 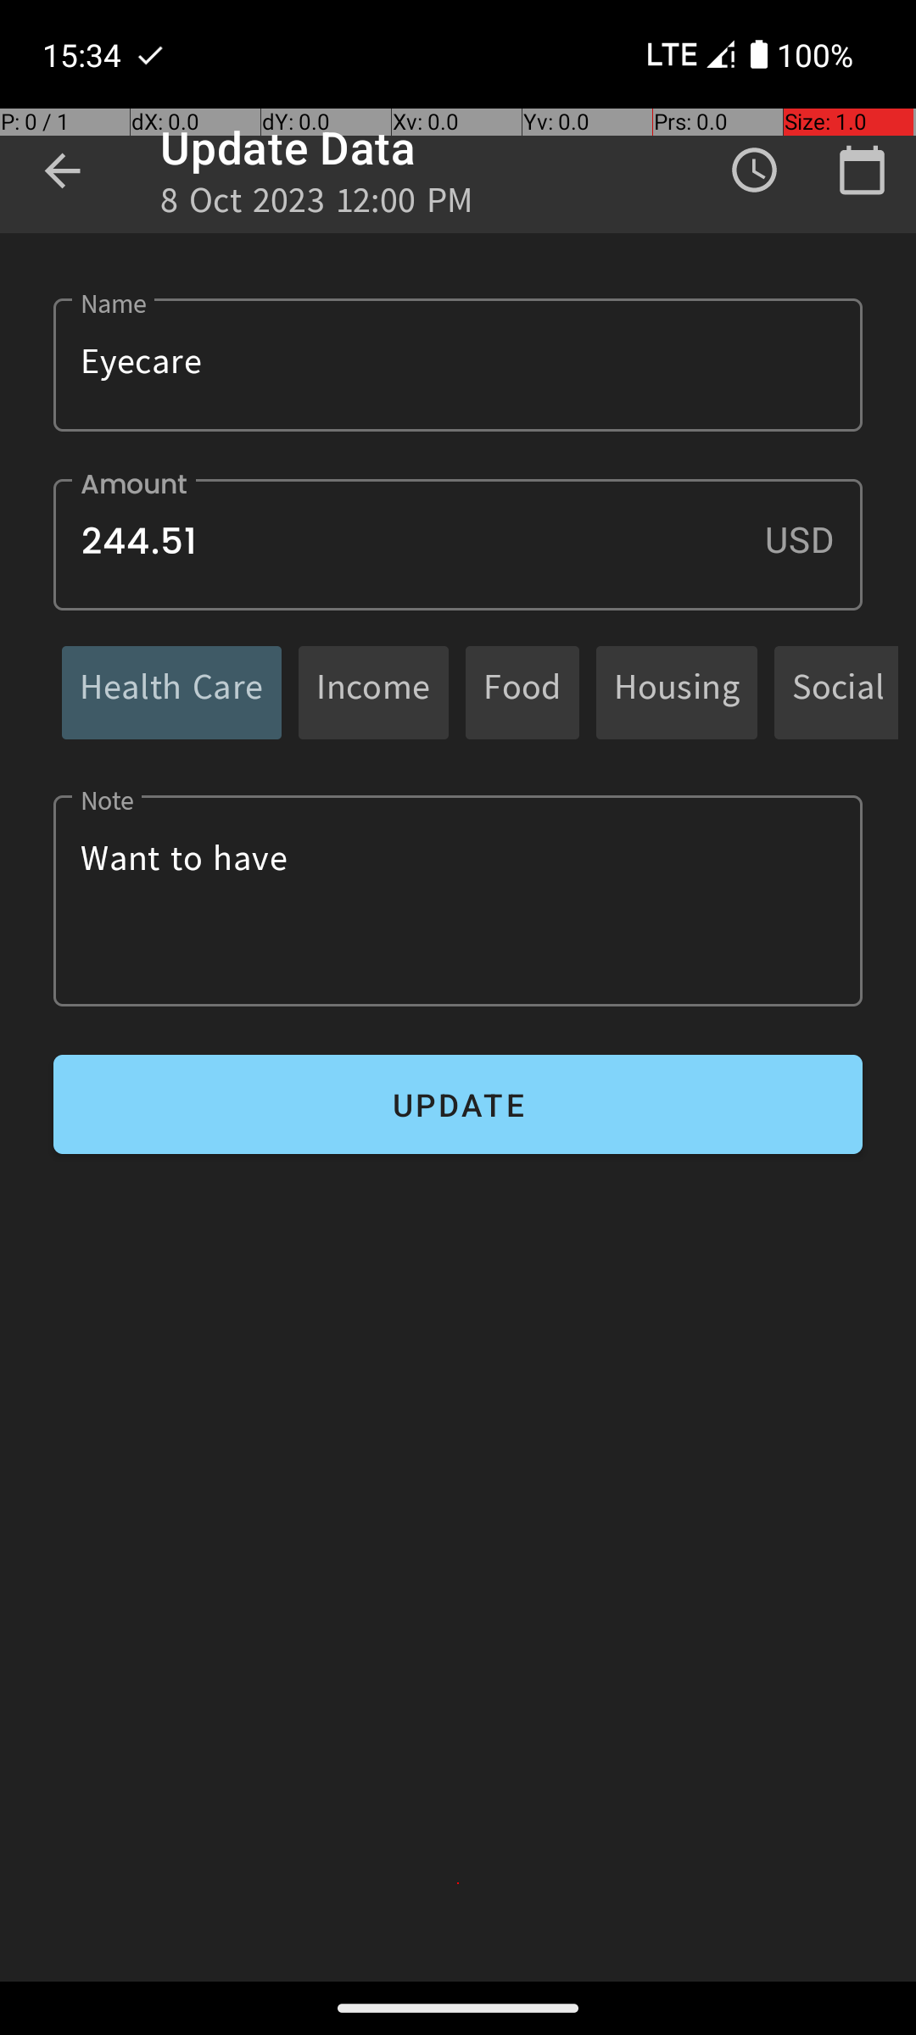 I want to click on Eyecare, so click(x=458, y=365).